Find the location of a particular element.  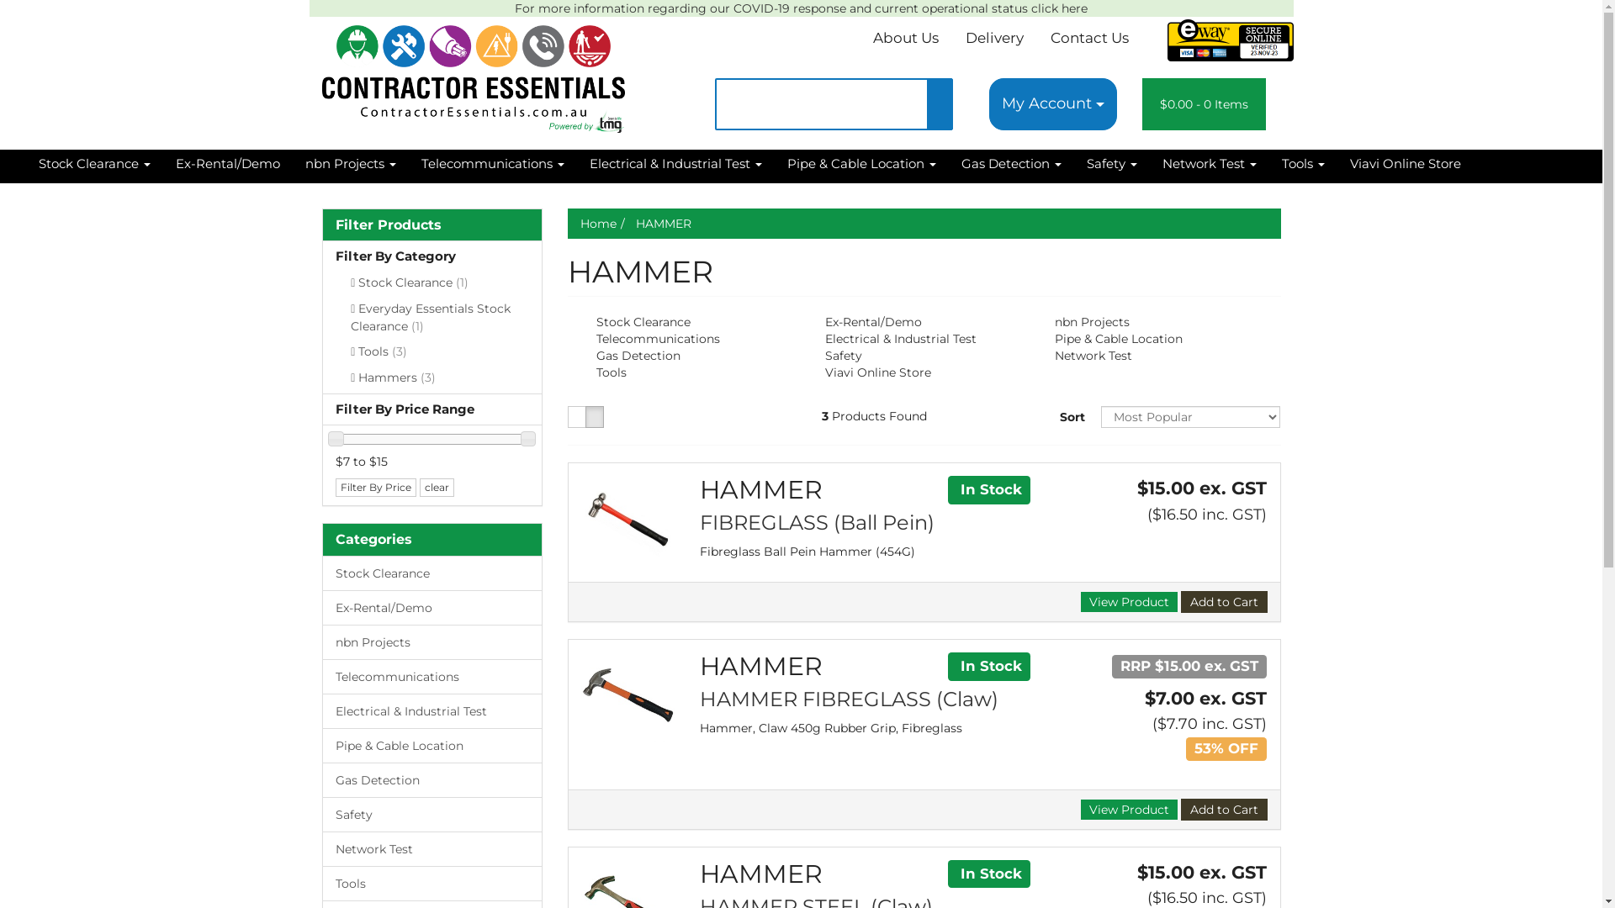

Contact Us is located at coordinates (1090, 38).